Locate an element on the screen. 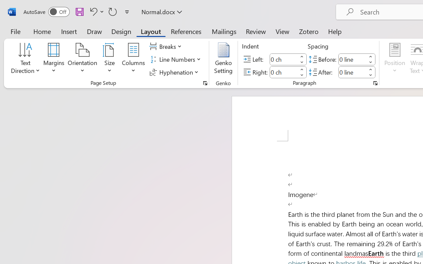 The image size is (423, 264). More is located at coordinates (371, 69).